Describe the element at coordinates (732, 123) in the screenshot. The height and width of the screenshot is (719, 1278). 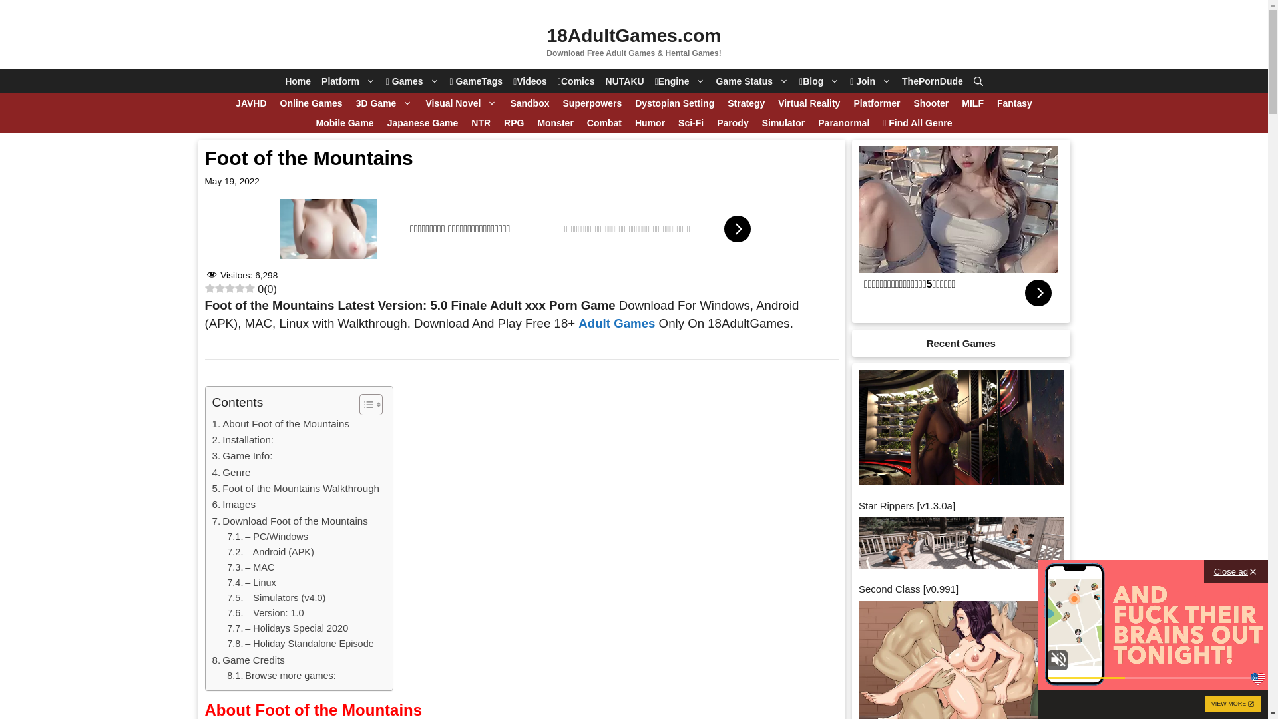
I see `Parody` at that location.